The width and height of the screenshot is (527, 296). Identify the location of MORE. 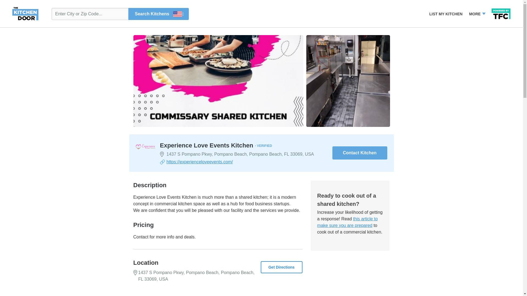
(477, 14).